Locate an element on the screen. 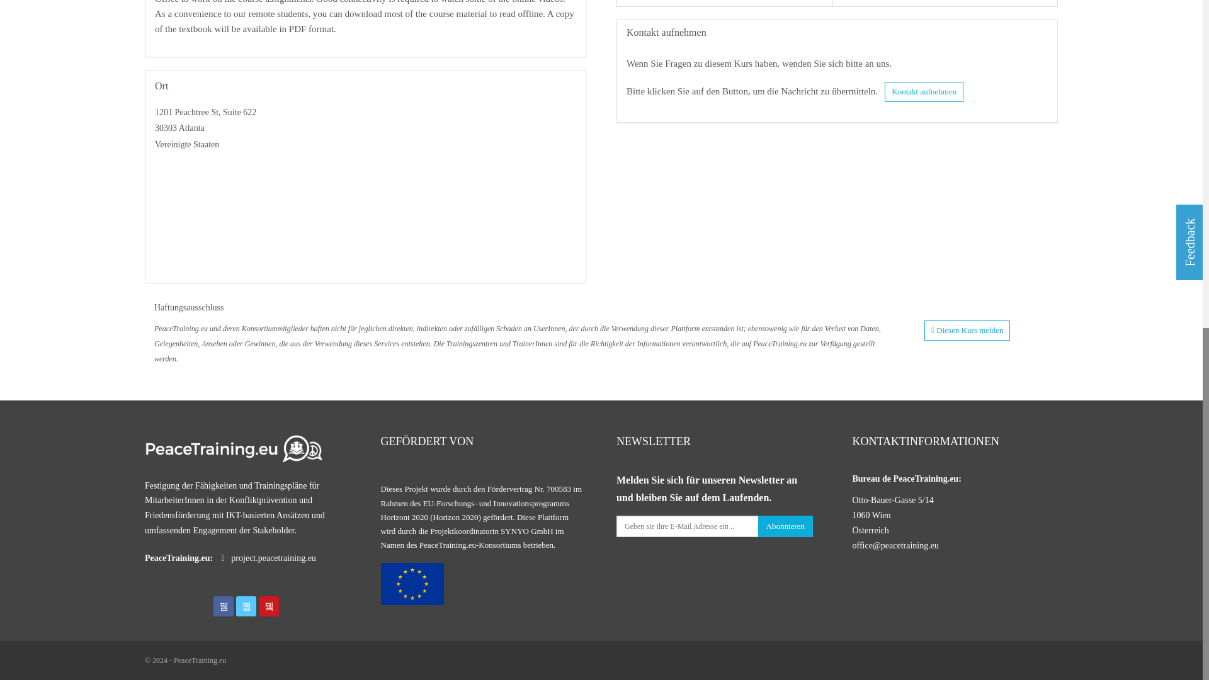 The image size is (1209, 680). Report is located at coordinates (967, 330).